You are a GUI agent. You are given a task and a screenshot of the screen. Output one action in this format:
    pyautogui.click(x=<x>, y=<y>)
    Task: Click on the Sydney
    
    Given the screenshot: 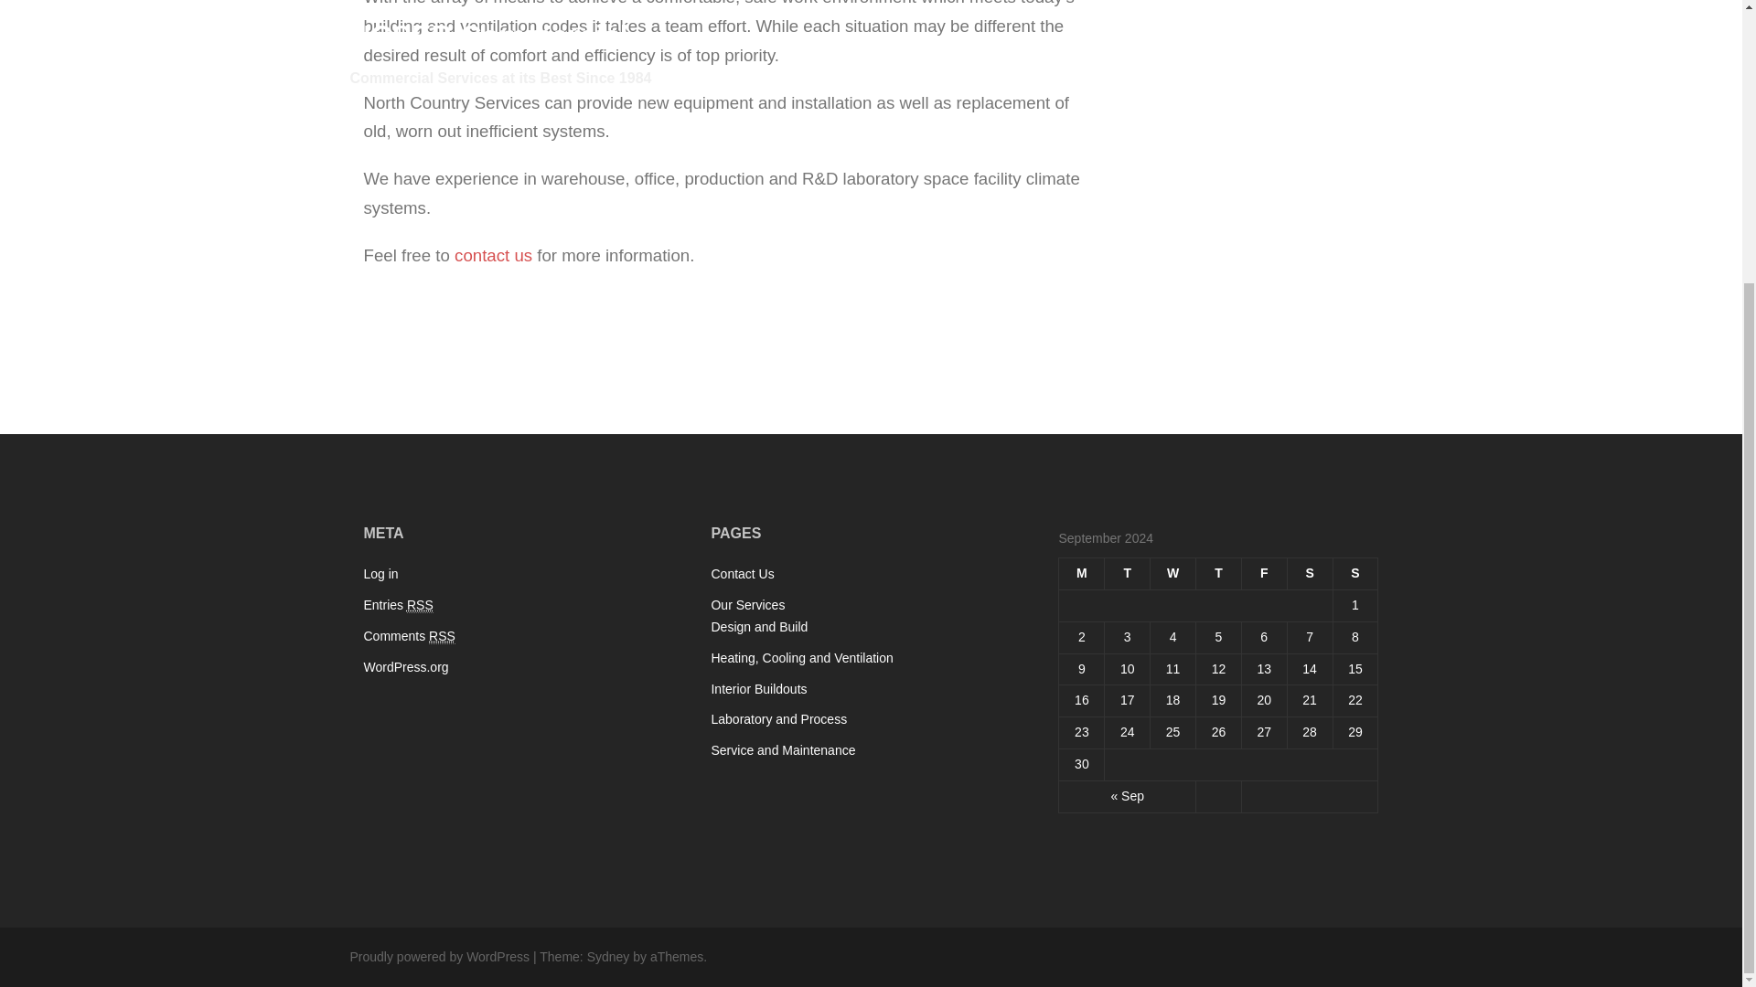 What is the action you would take?
    pyautogui.click(x=608, y=956)
    